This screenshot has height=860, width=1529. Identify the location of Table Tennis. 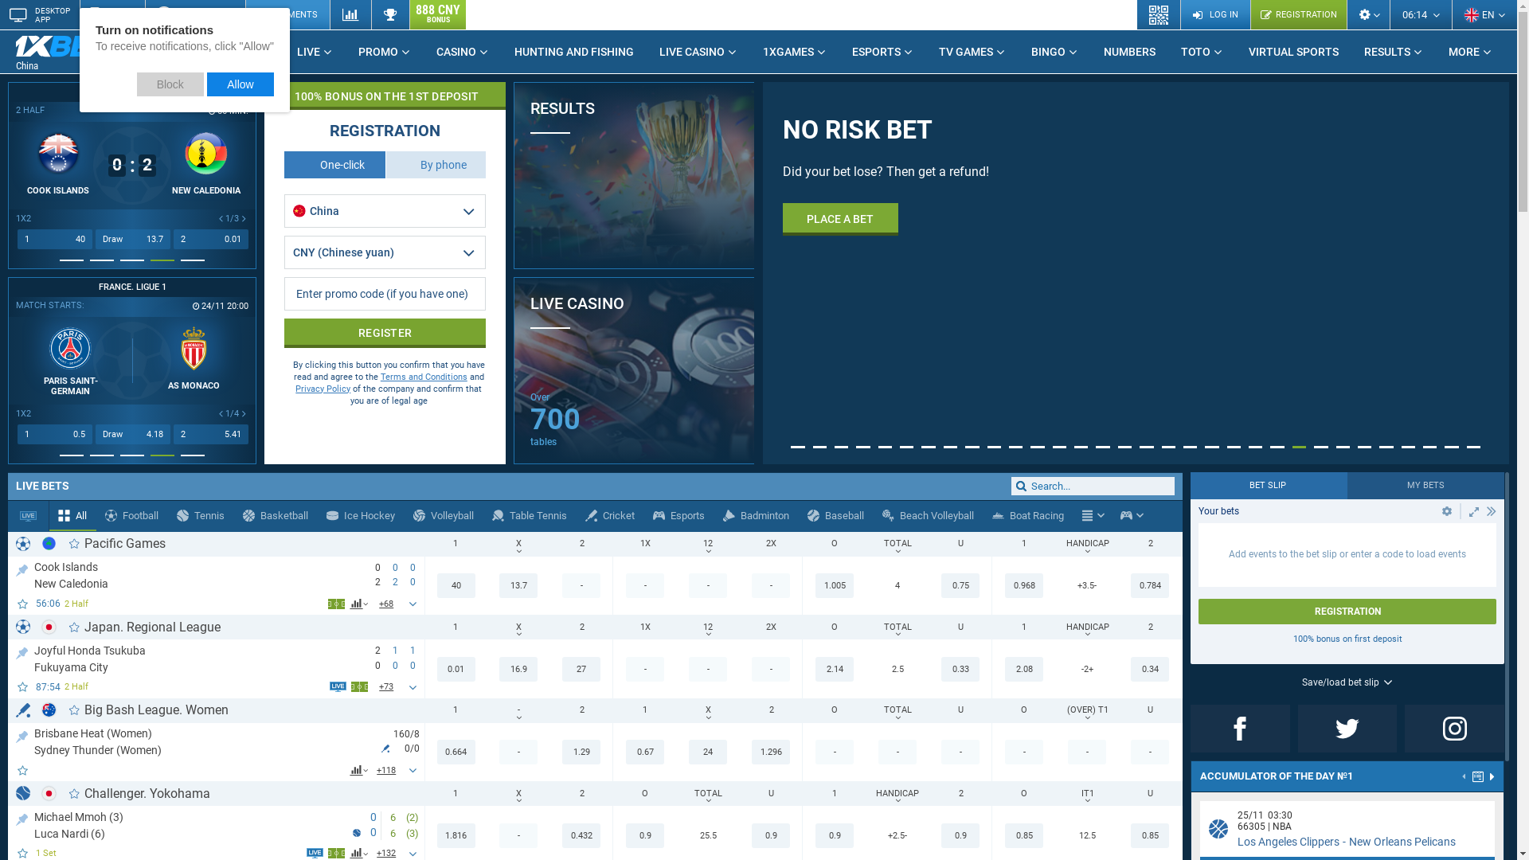
(530, 516).